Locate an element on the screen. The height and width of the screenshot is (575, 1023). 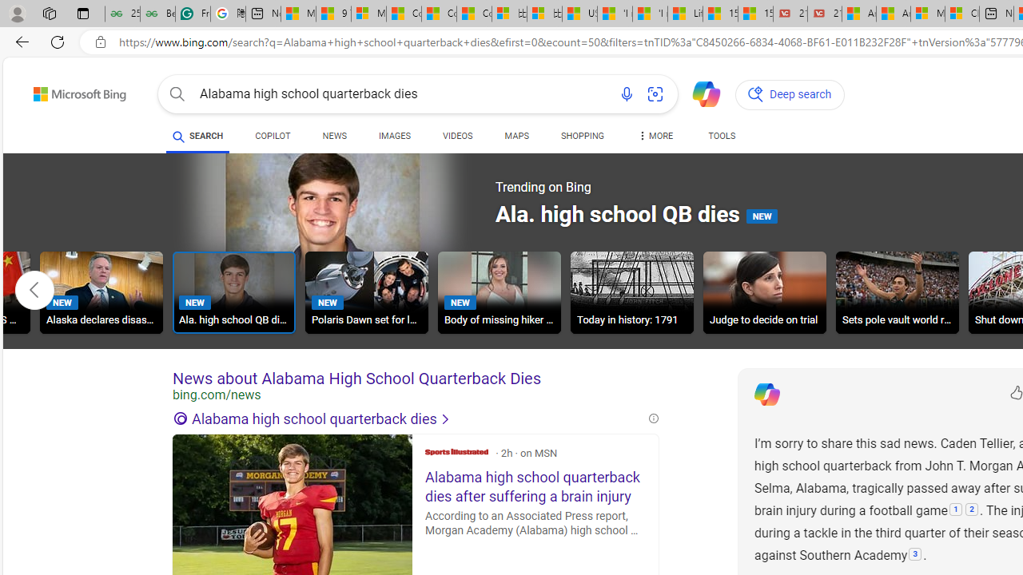
Sets pole vault world record is located at coordinates (897, 295).